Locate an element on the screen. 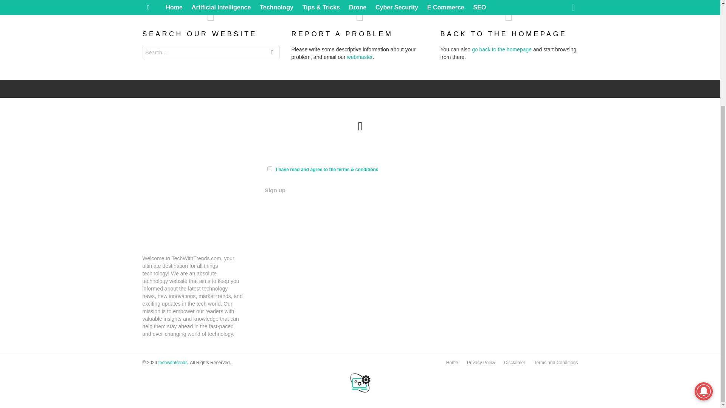 This screenshot has height=408, width=726. webmaster is located at coordinates (360, 57).